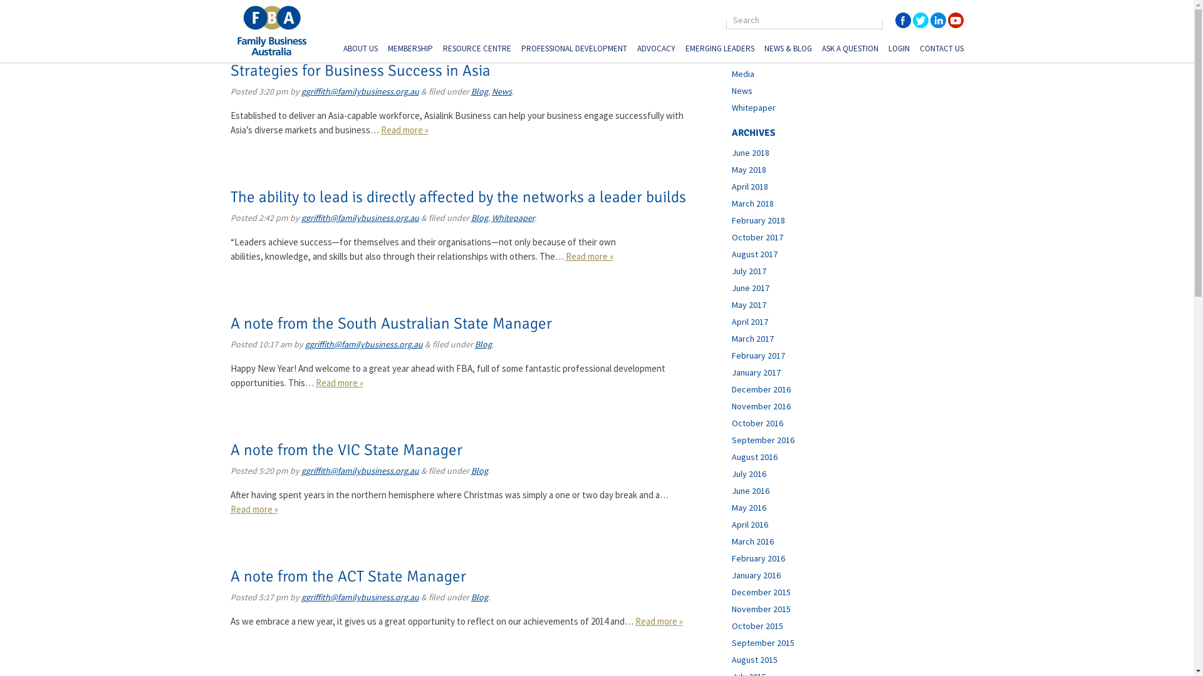 Image resolution: width=1203 pixels, height=676 pixels. What do you see at coordinates (480, 471) in the screenshot?
I see `Blog` at bounding box center [480, 471].